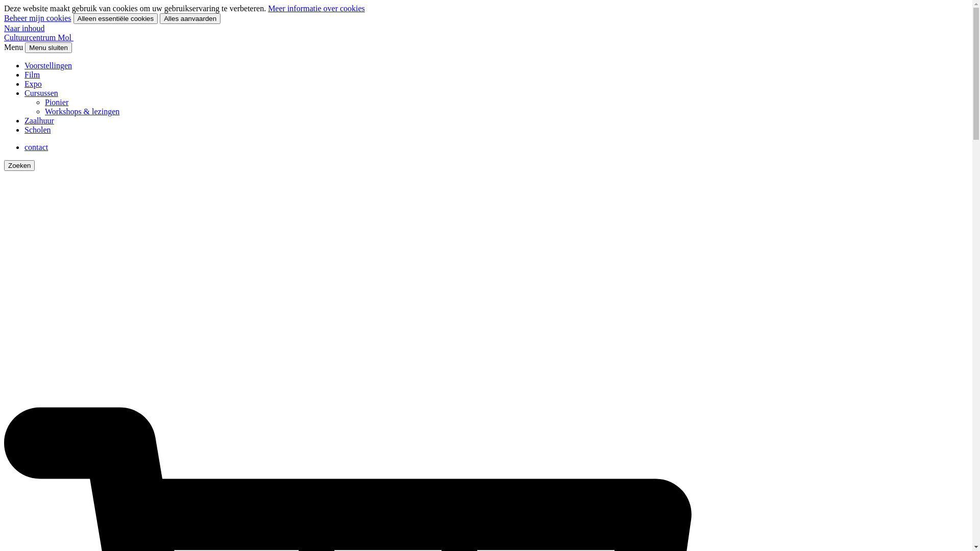  Describe the element at coordinates (41, 93) in the screenshot. I see `Cursussen` at that location.